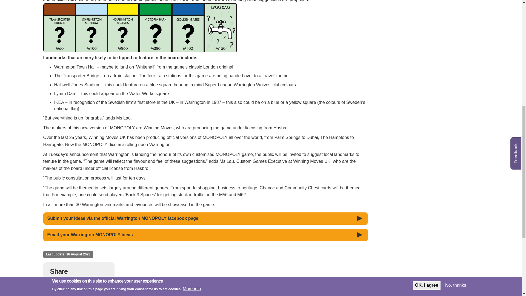 The height and width of the screenshot is (296, 526). Describe the element at coordinates (79, 283) in the screenshot. I see `Share to Linkedin` at that location.